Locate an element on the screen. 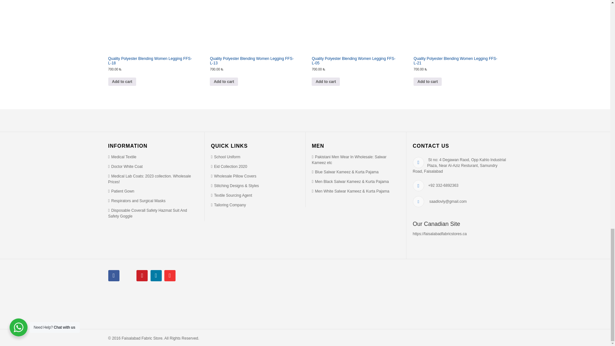 The width and height of the screenshot is (615, 346). How to buy is located at coordinates (229, 167).